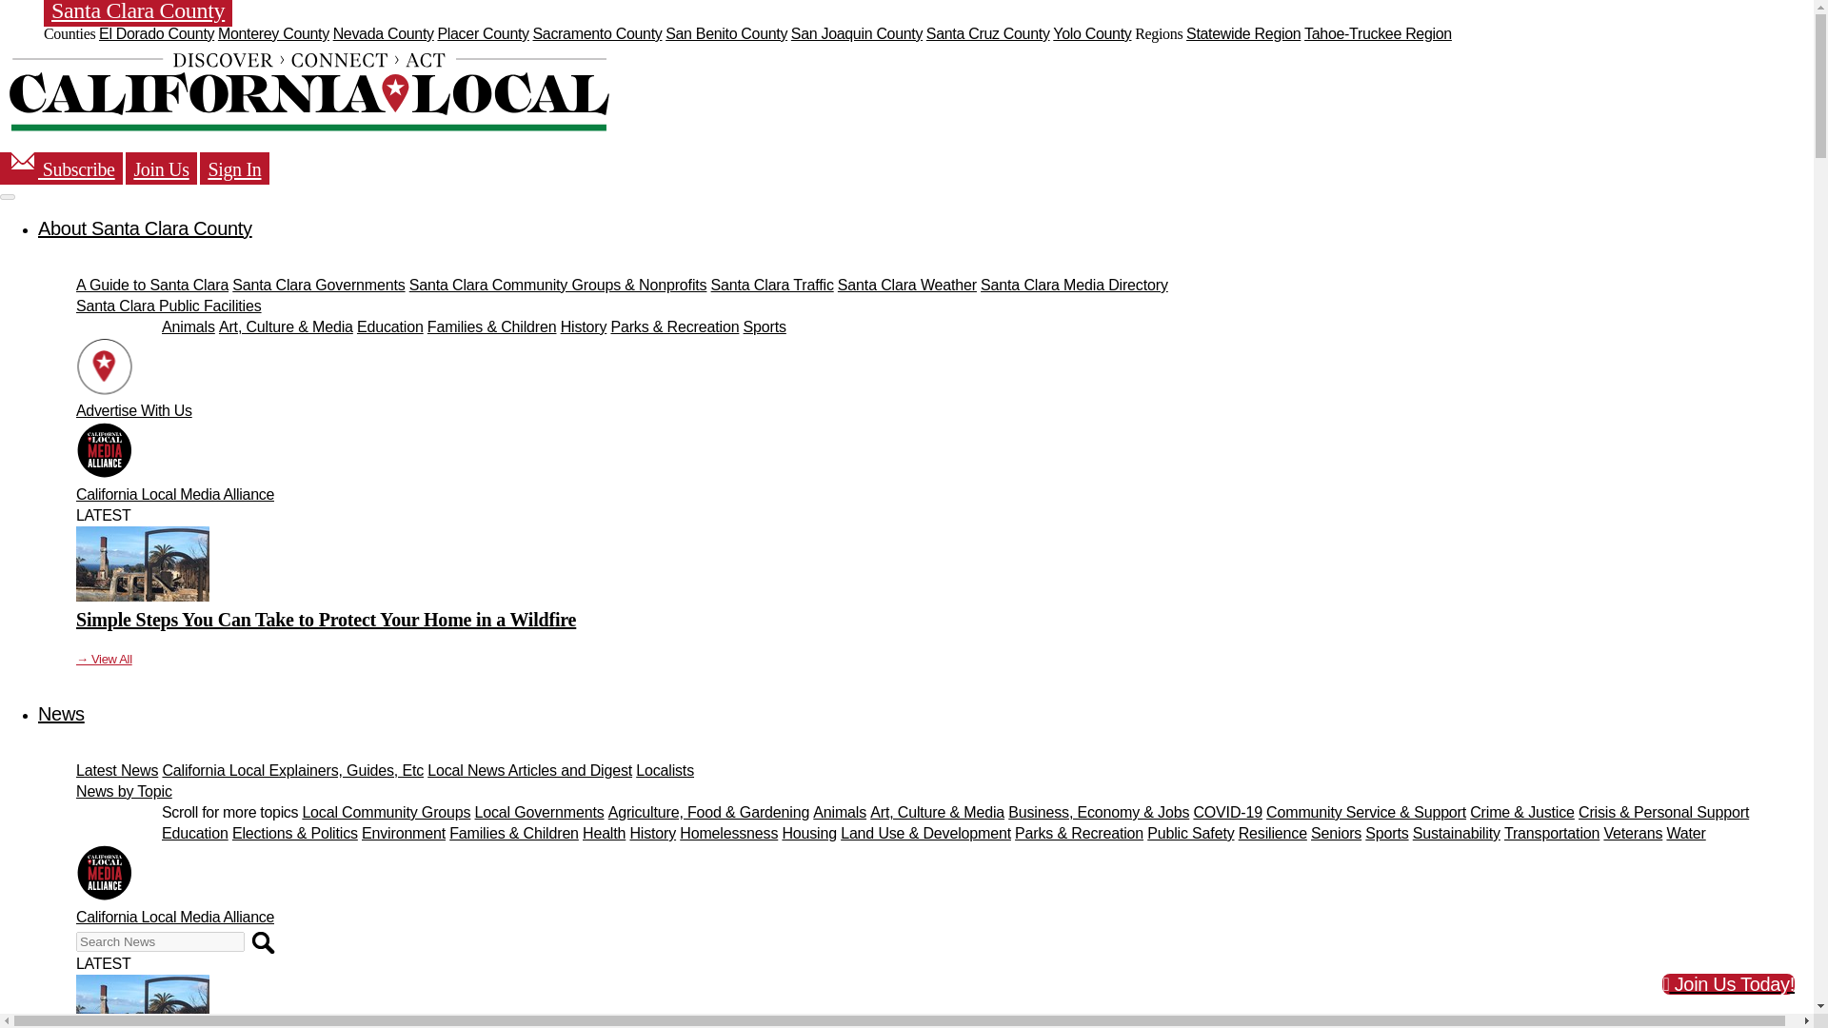 The width and height of the screenshot is (1828, 1028). Describe the element at coordinates (133, 410) in the screenshot. I see `Advertise With Us` at that location.